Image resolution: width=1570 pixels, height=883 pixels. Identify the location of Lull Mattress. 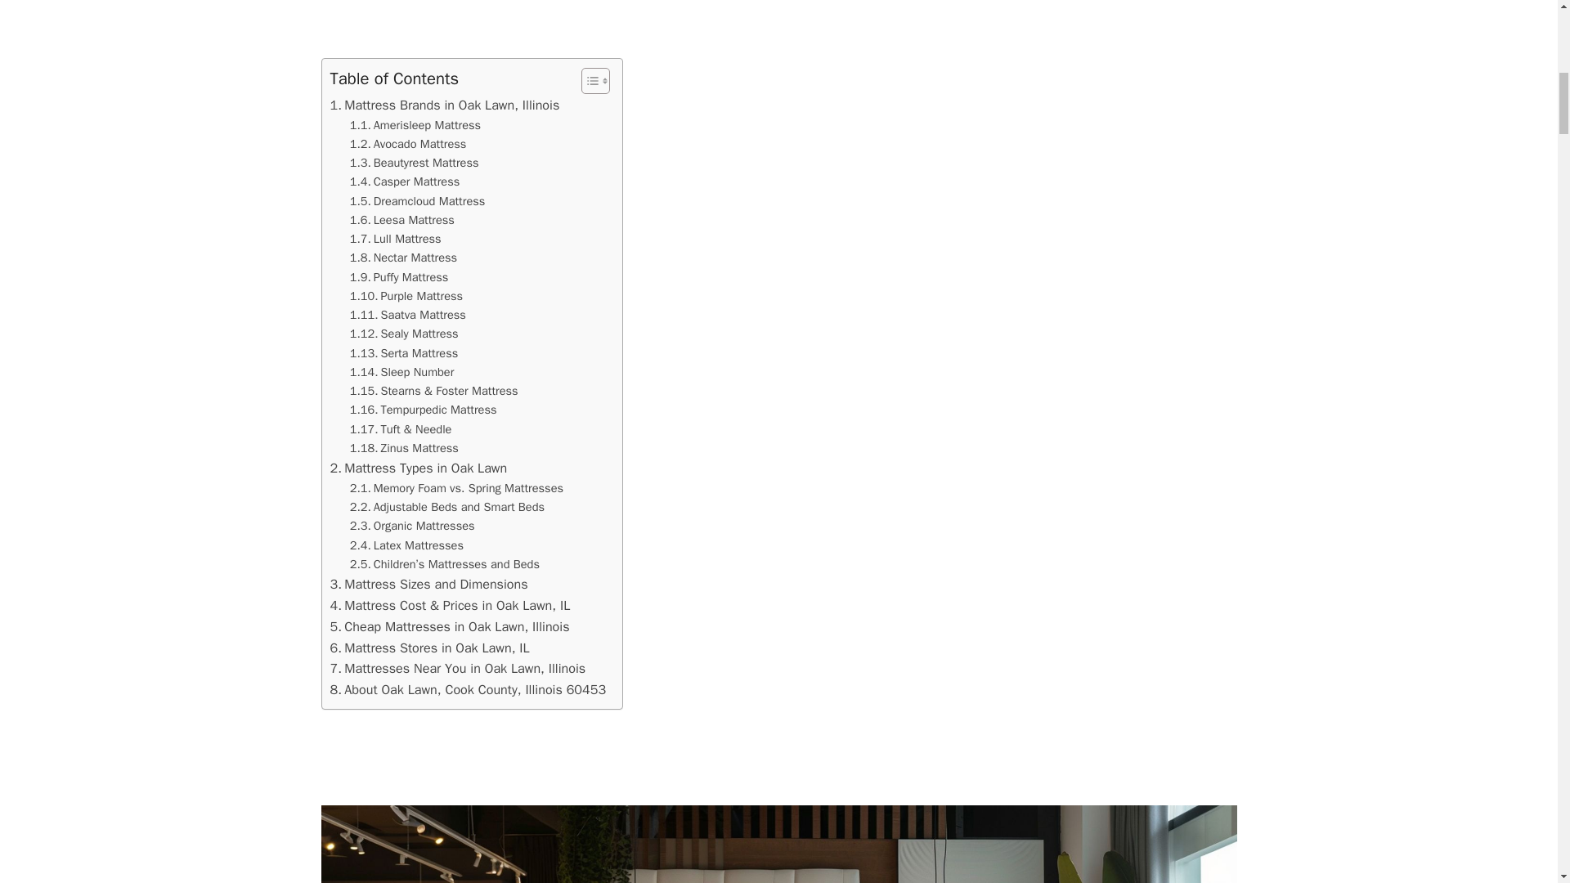
(396, 239).